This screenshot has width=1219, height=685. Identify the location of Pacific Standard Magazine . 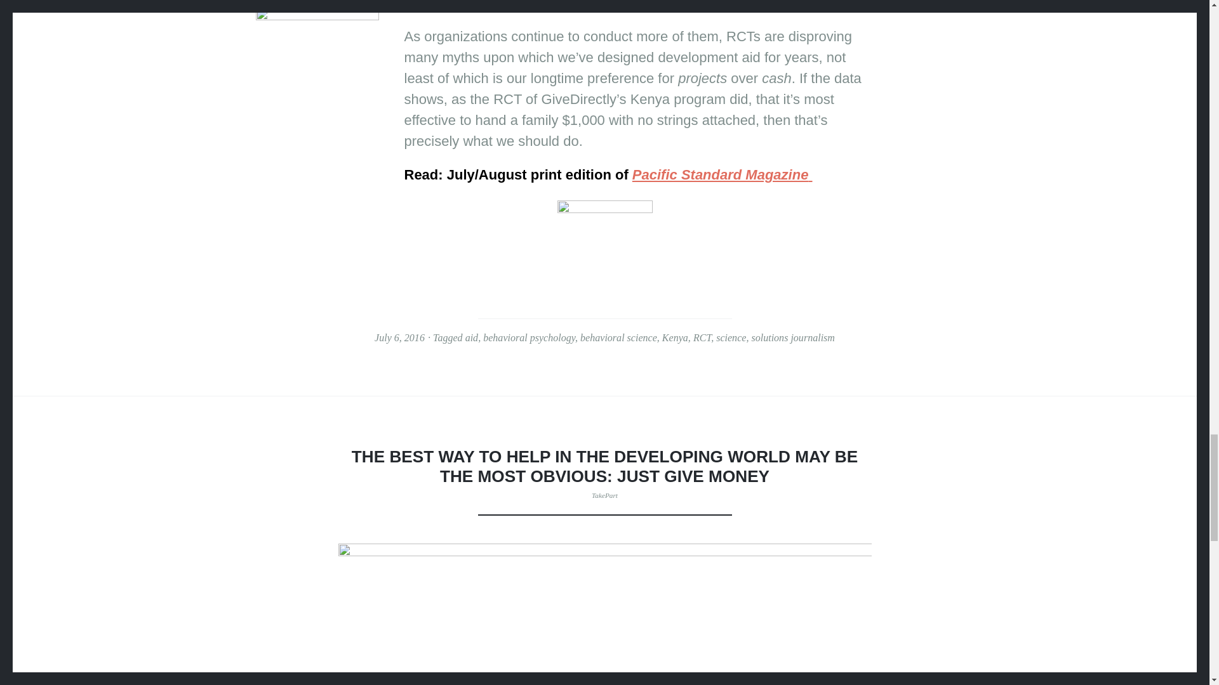
(723, 175).